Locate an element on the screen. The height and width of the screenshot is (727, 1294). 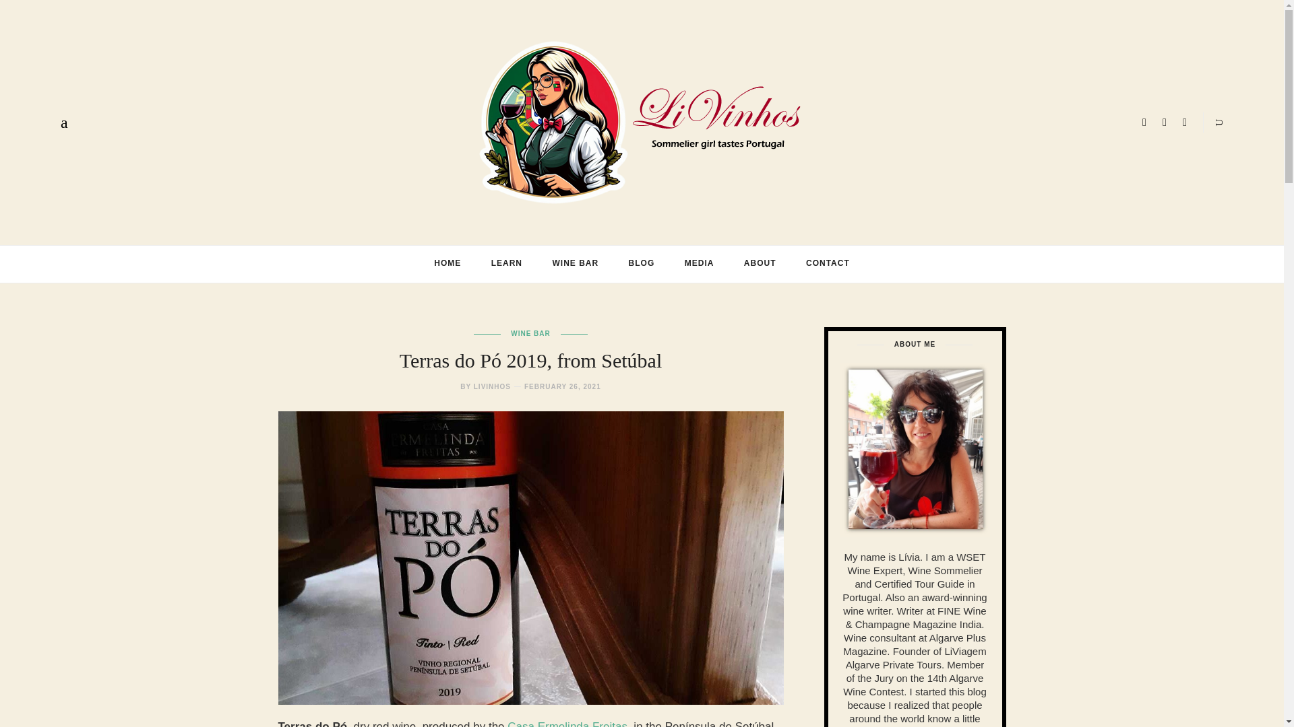
MEDIA is located at coordinates (700, 263).